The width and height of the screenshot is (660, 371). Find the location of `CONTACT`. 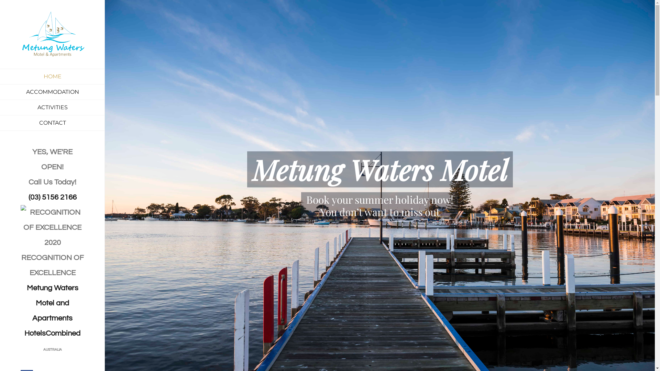

CONTACT is located at coordinates (52, 123).